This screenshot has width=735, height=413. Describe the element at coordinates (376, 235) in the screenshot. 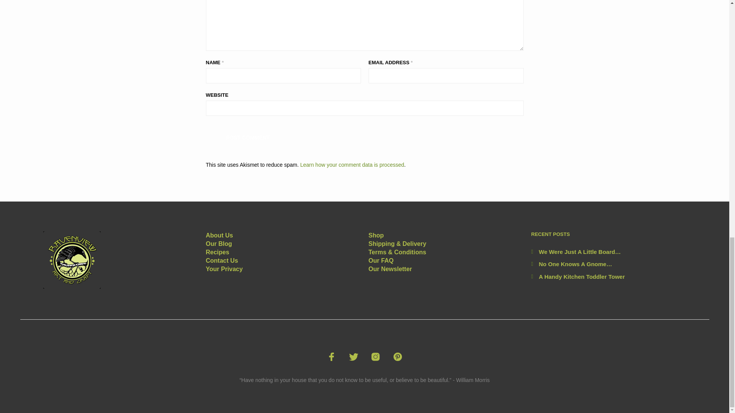

I see `Shop` at that location.